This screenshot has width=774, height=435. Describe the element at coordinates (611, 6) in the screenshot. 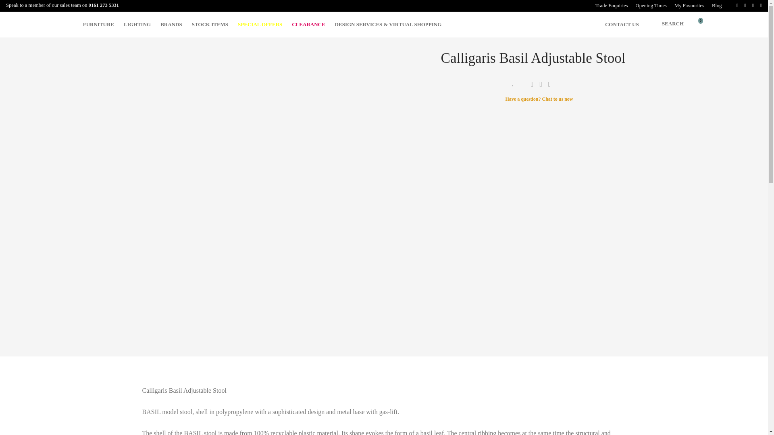

I see `Trade Enquiries` at that location.